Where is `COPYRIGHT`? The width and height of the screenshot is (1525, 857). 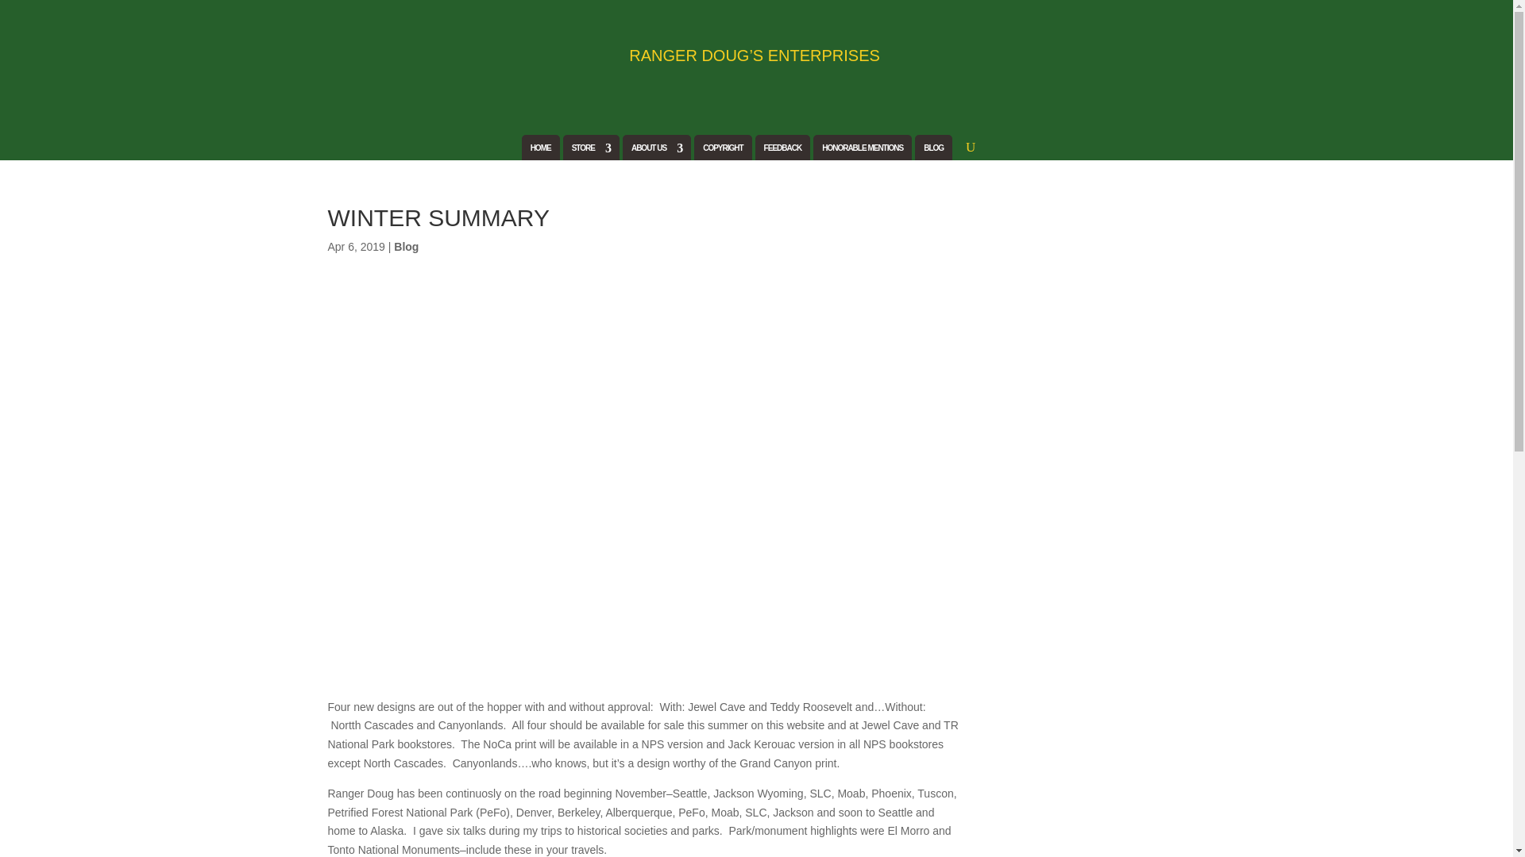
COPYRIGHT is located at coordinates (723, 151).